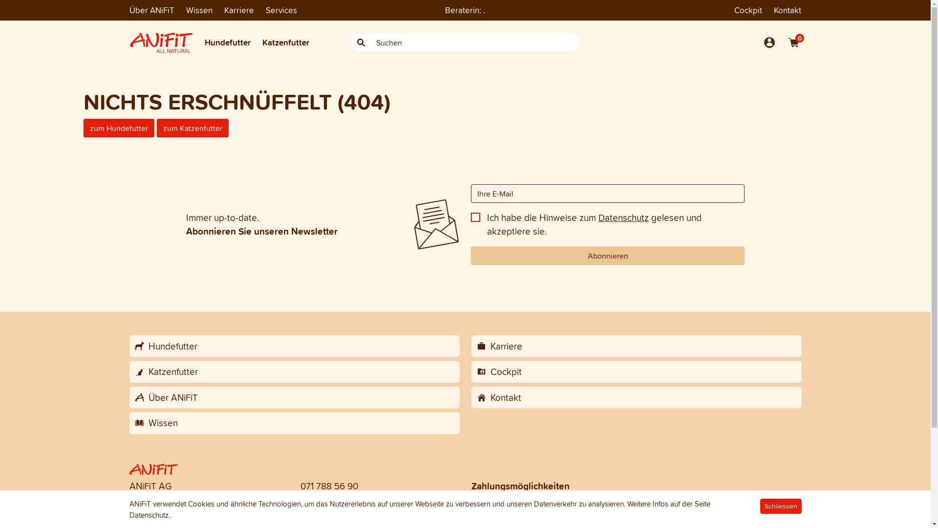  Describe the element at coordinates (636, 397) in the screenshot. I see `Kontakt` at that location.